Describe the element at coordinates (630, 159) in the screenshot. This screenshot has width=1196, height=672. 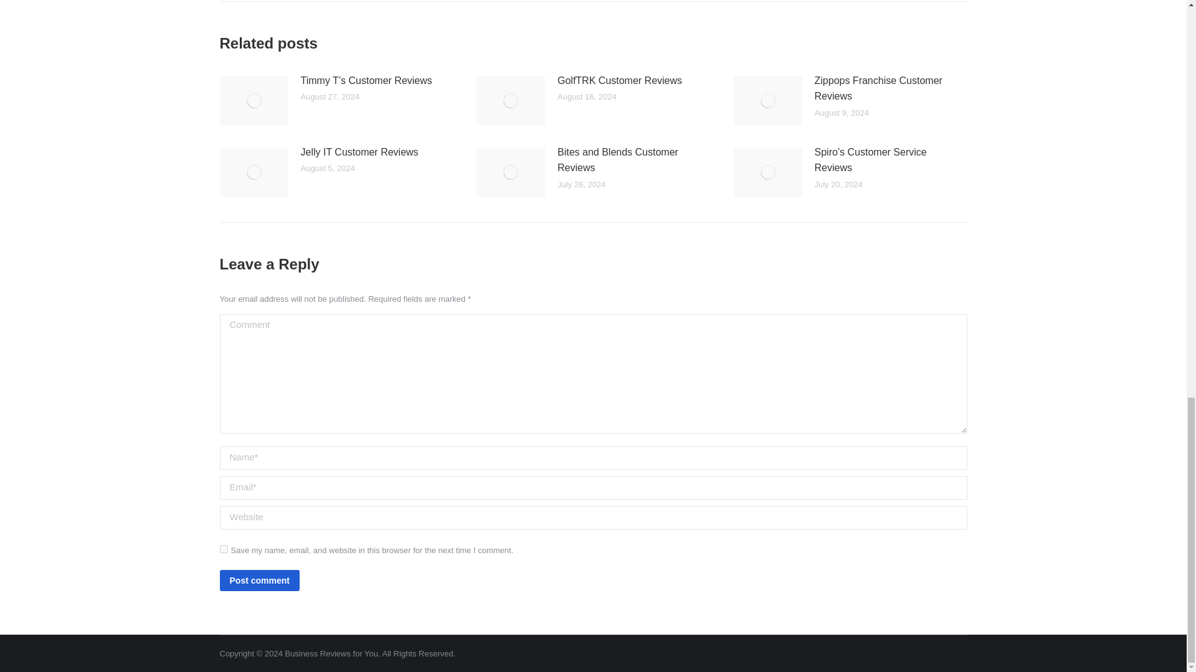
I see `Bites and Blends Customer Reviews` at that location.